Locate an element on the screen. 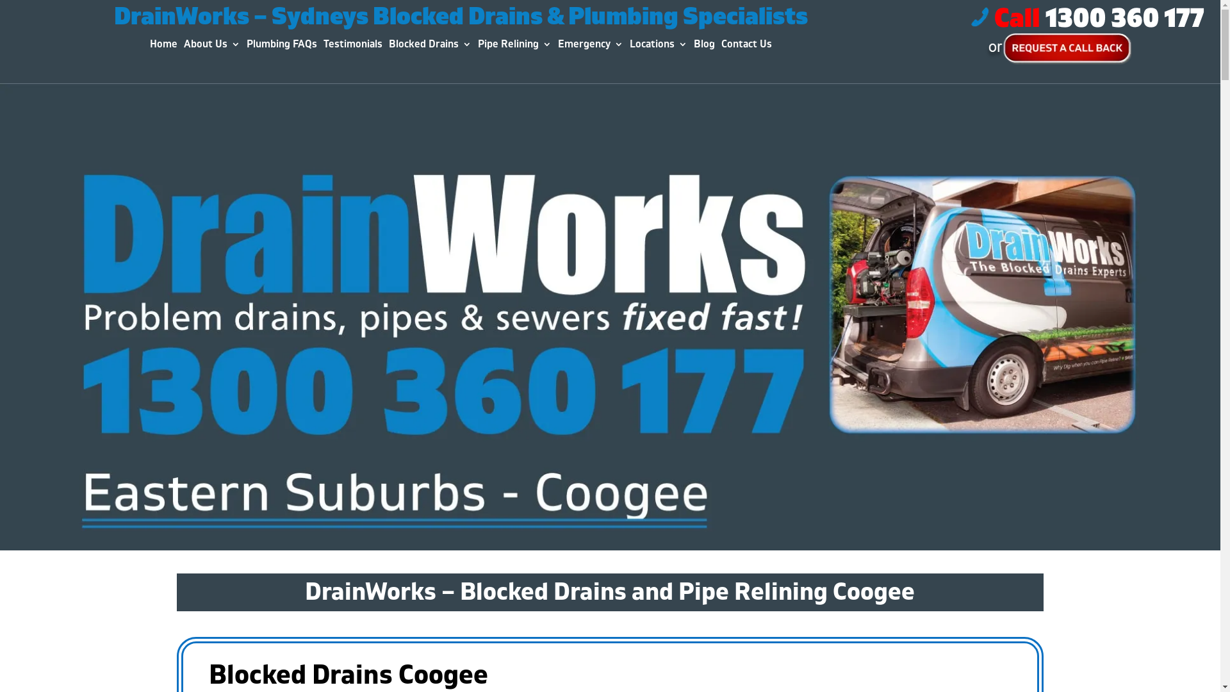  Plumbing FAQs is located at coordinates (282, 47).